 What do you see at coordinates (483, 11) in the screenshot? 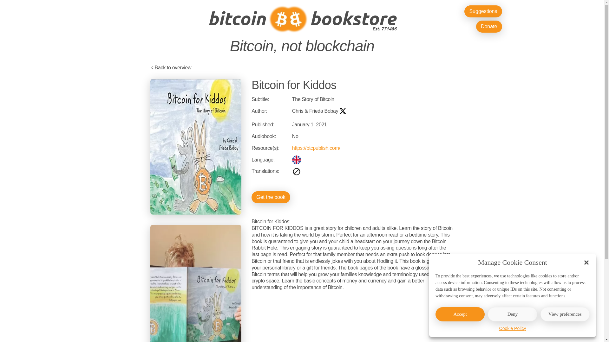
I see `Suggestions` at bounding box center [483, 11].